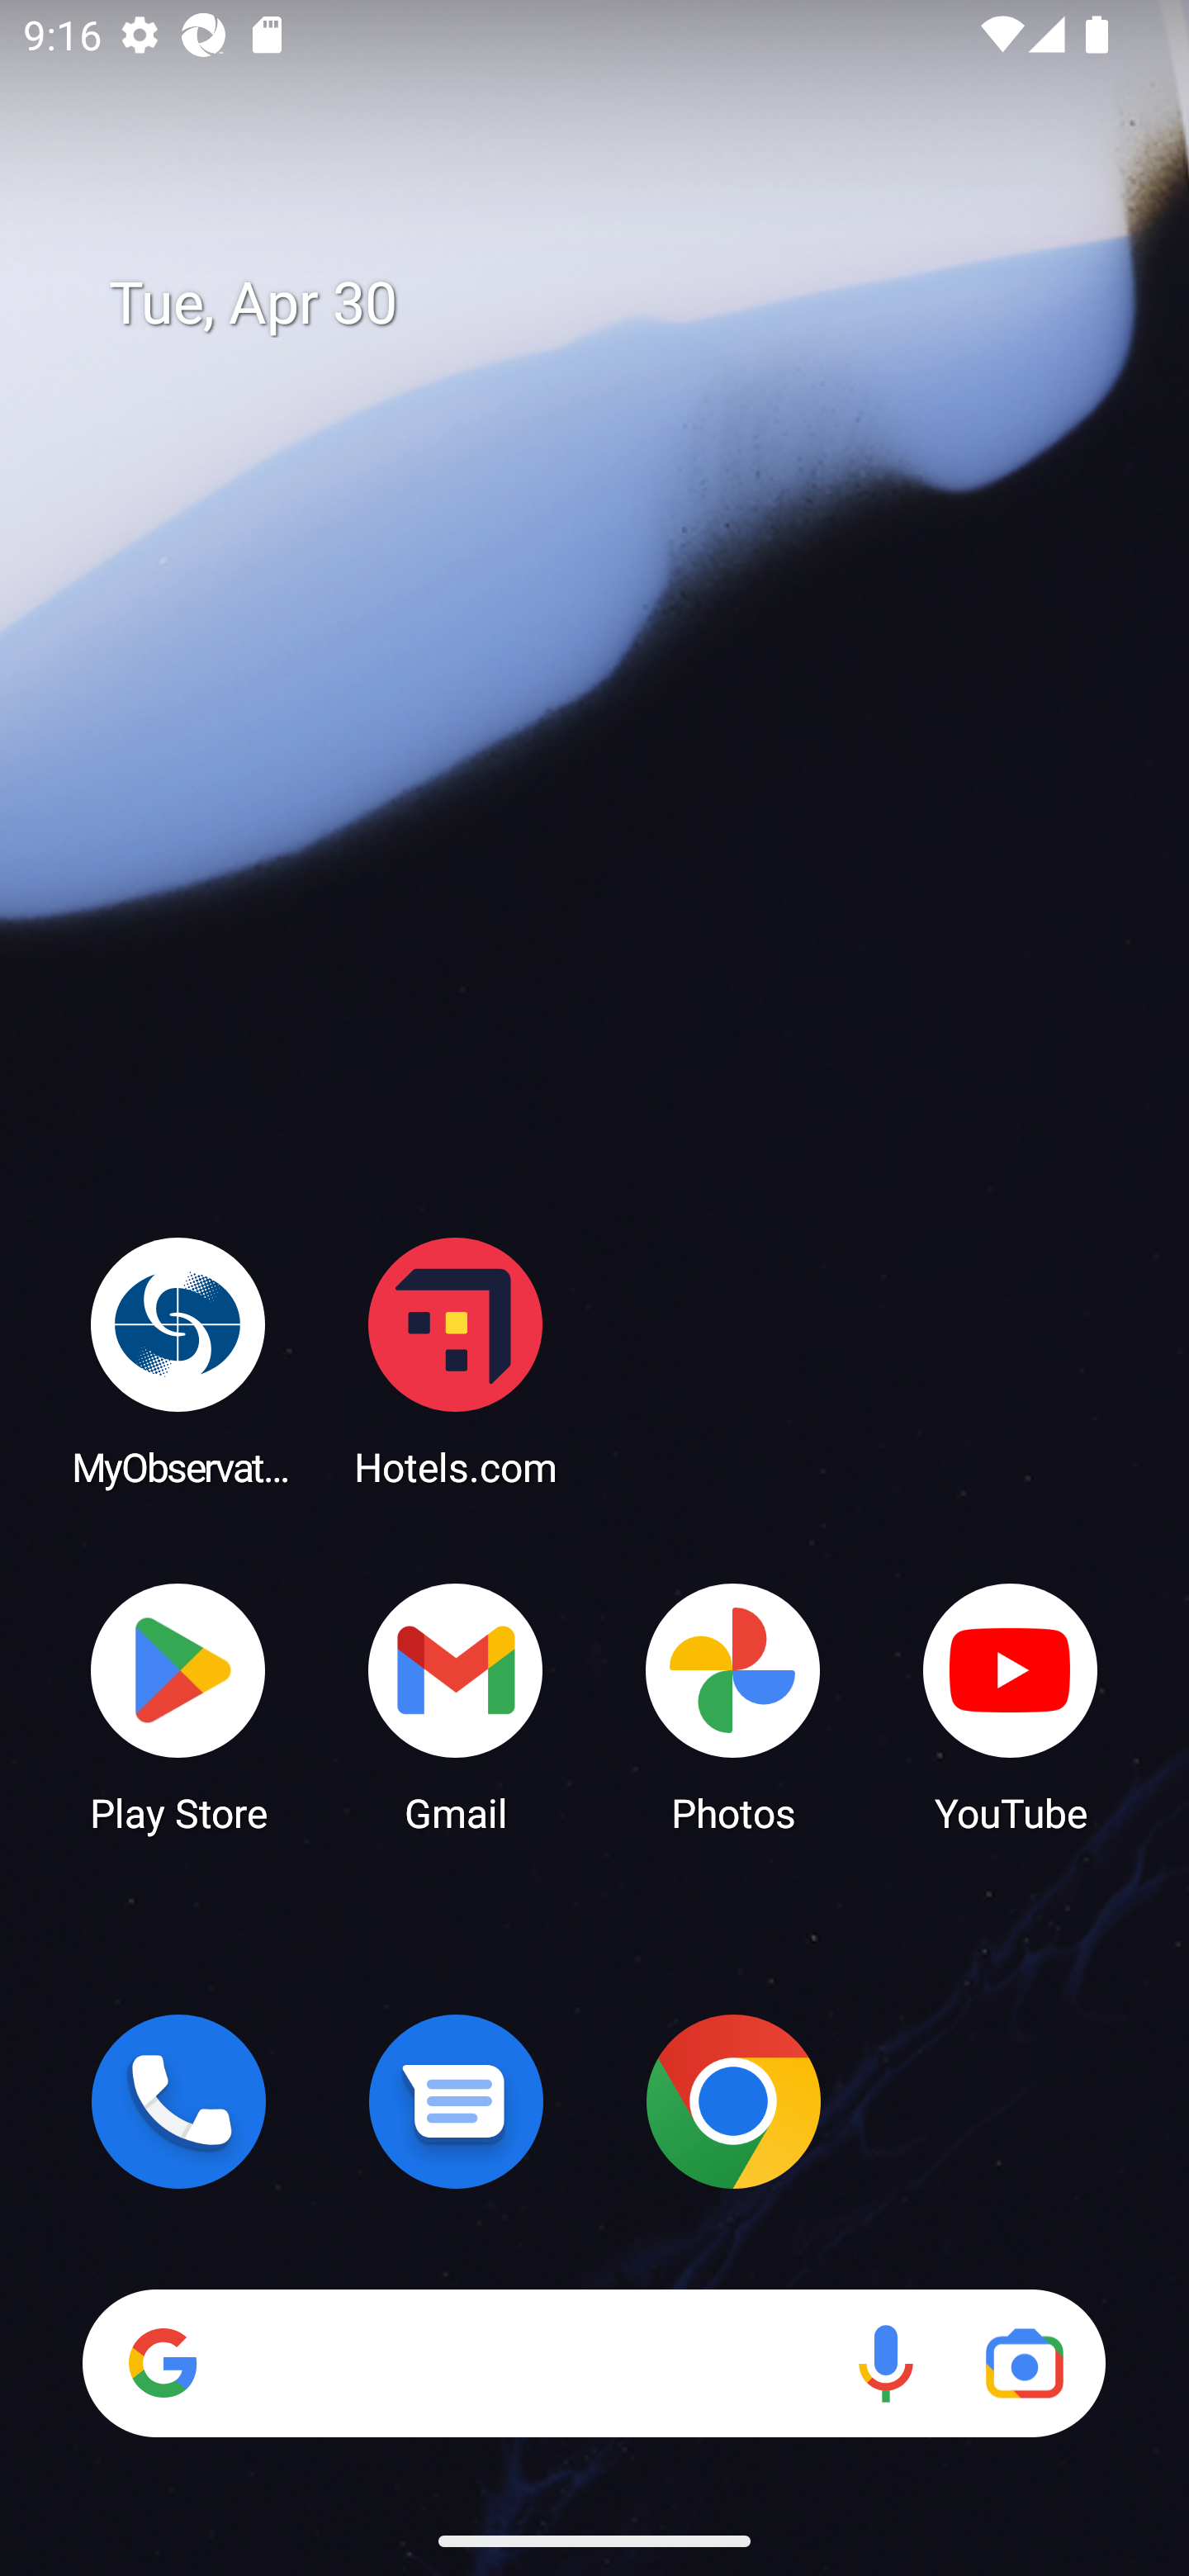  I want to click on Phone, so click(178, 2101).